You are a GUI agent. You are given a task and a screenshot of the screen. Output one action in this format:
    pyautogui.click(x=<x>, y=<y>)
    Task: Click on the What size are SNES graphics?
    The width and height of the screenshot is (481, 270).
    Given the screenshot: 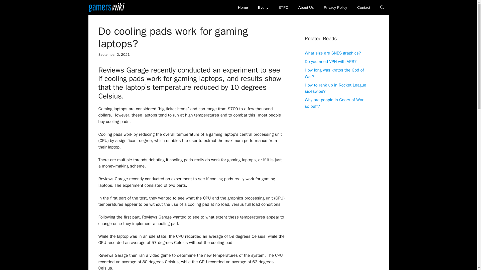 What is the action you would take?
    pyautogui.click(x=333, y=53)
    